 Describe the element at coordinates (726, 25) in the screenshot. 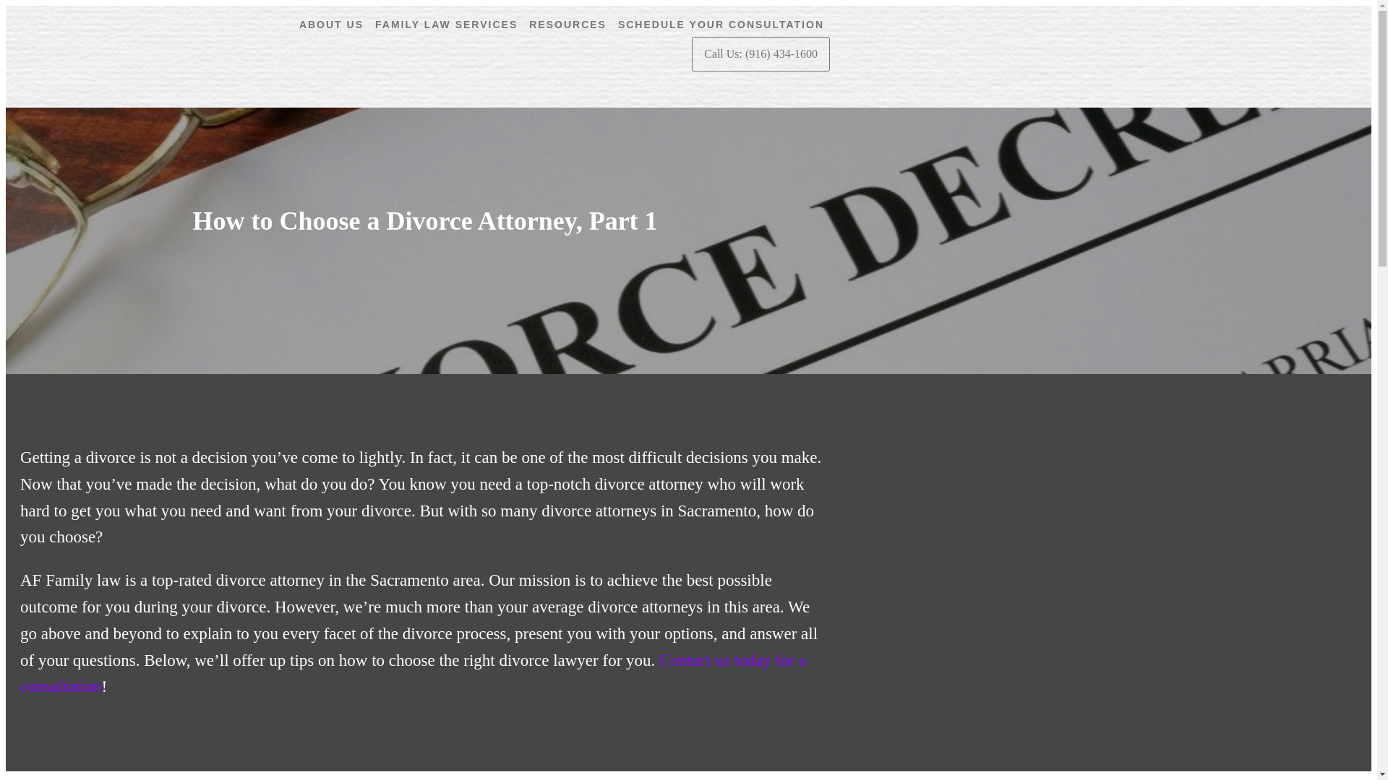

I see `SCHEDULE YOUR CONSULTATION` at that location.